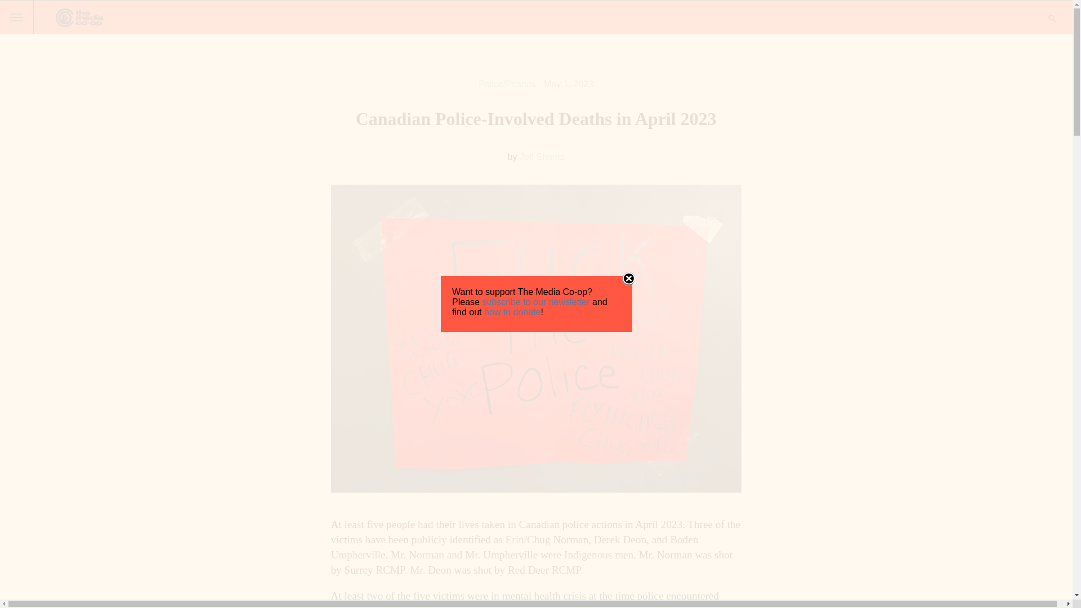  I want to click on Jeff Shantz, so click(542, 157).